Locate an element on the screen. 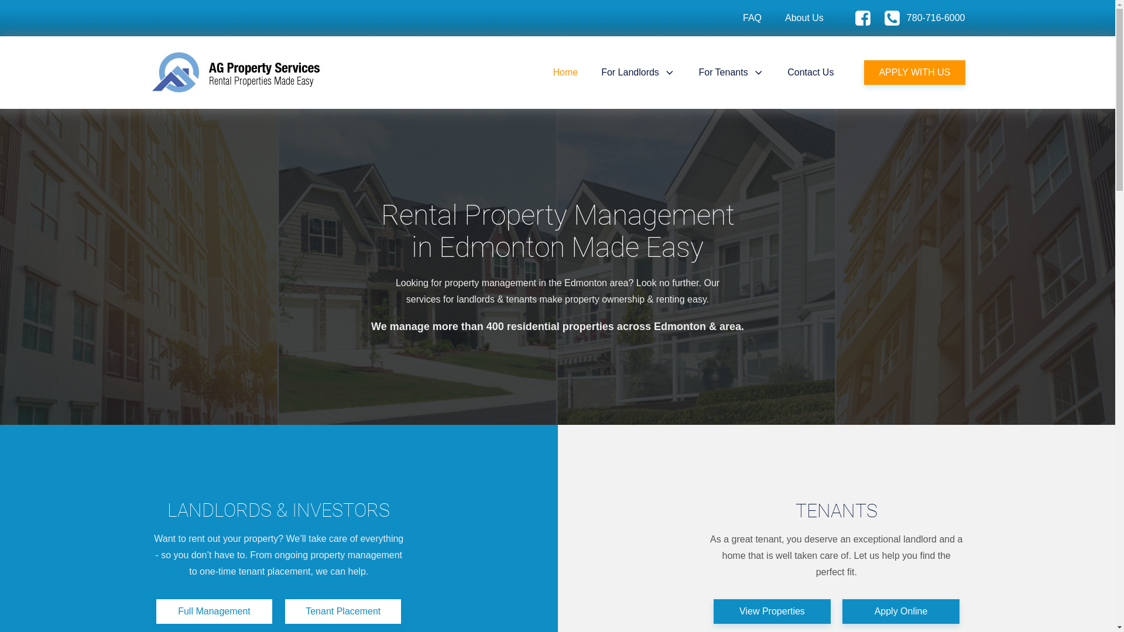 The height and width of the screenshot is (632, 1124). Contact Us is located at coordinates (810, 73).